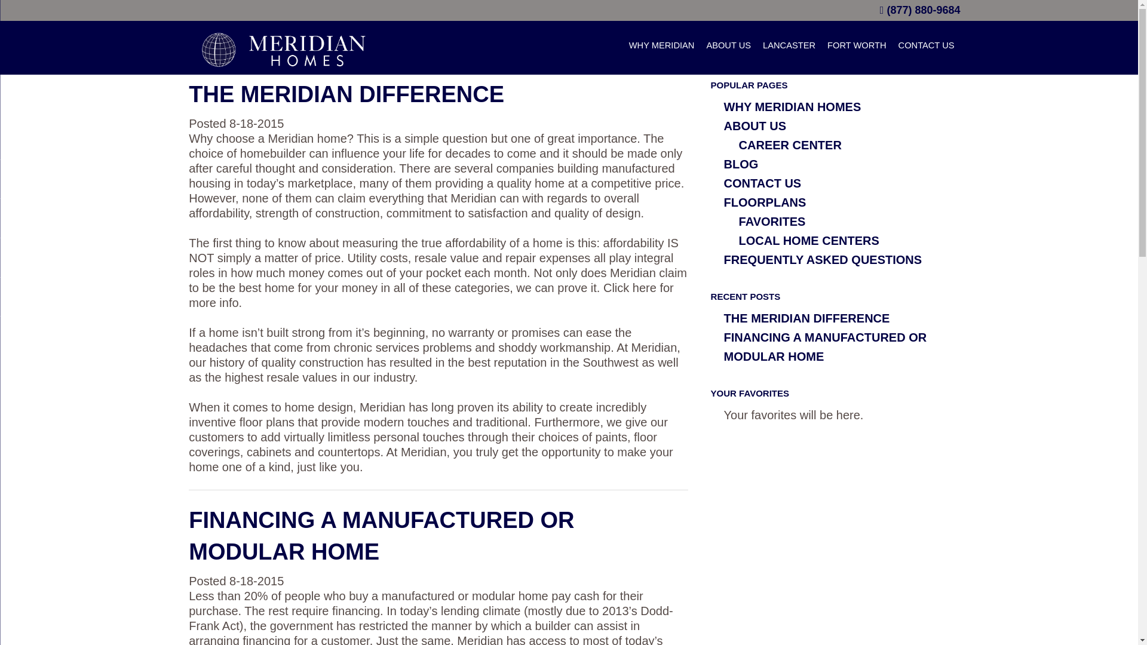 This screenshot has height=645, width=1147. I want to click on FINANCING A MANUFACTURED OR MODULAR HOME, so click(825, 347).